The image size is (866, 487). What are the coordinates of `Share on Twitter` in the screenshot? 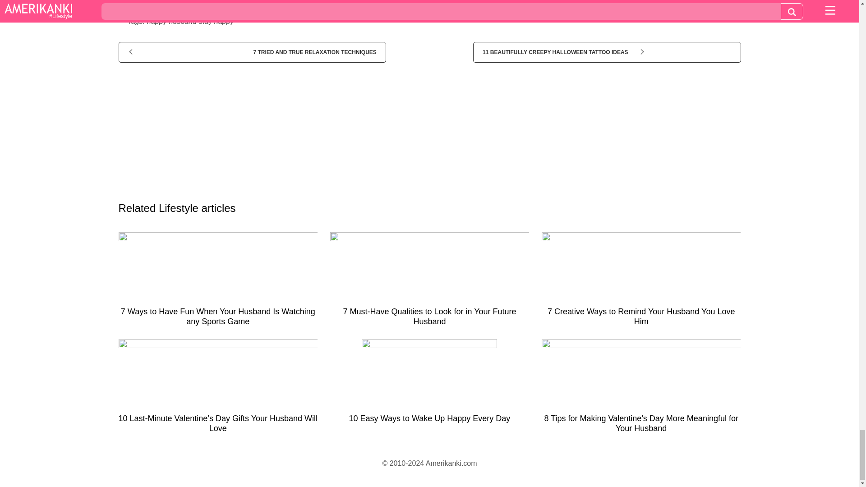 It's located at (445, 4).